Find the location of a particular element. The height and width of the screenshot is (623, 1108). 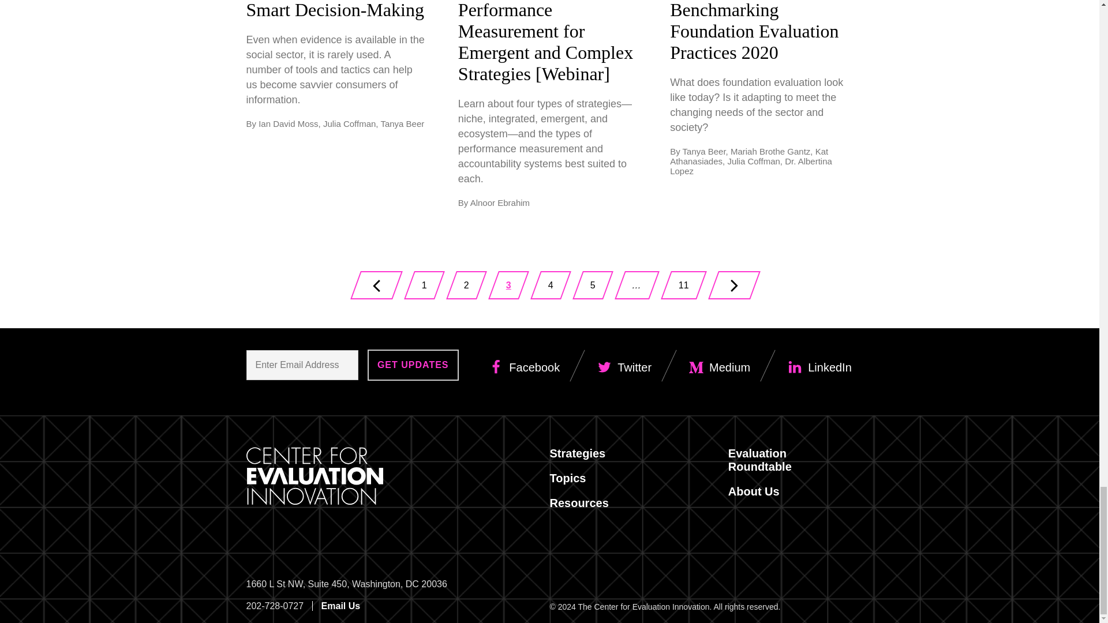

Prev is located at coordinates (683, 286).